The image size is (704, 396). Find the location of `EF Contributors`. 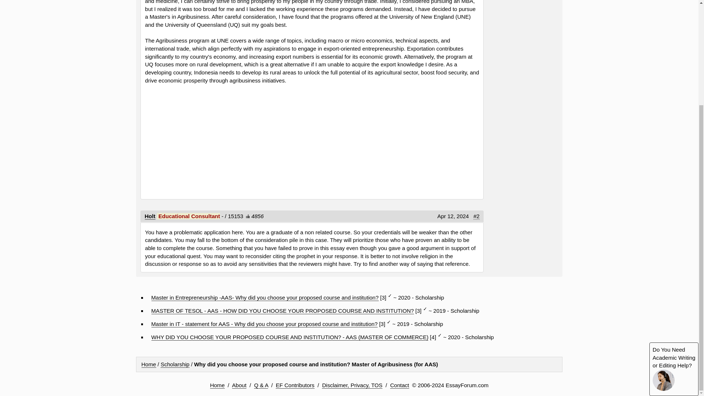

EF Contributors is located at coordinates (295, 385).